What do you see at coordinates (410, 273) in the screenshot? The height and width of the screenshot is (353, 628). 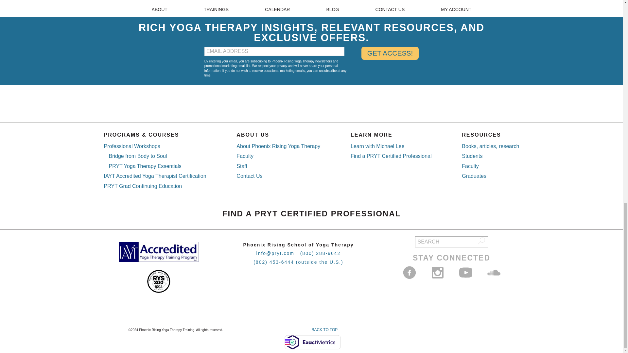 I see `facebook` at bounding box center [410, 273].